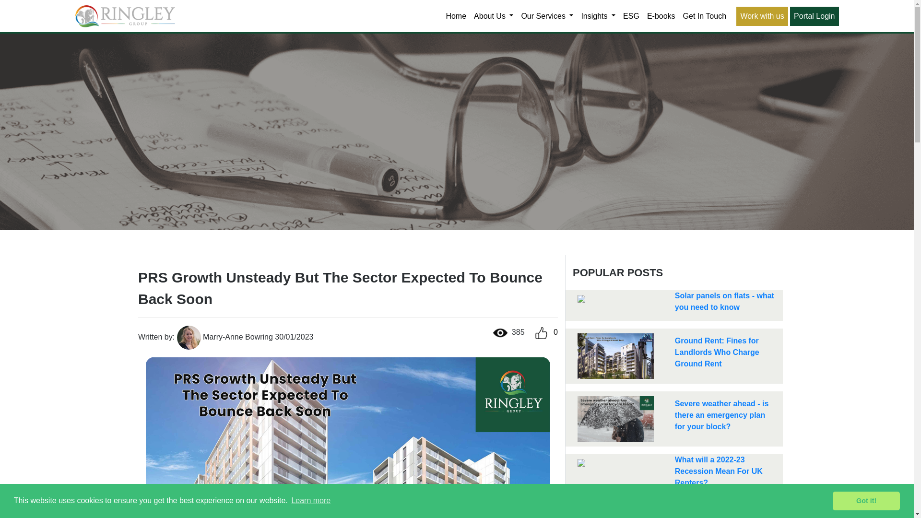 This screenshot has height=518, width=921. What do you see at coordinates (493, 16) in the screenshot?
I see `About Us` at bounding box center [493, 16].